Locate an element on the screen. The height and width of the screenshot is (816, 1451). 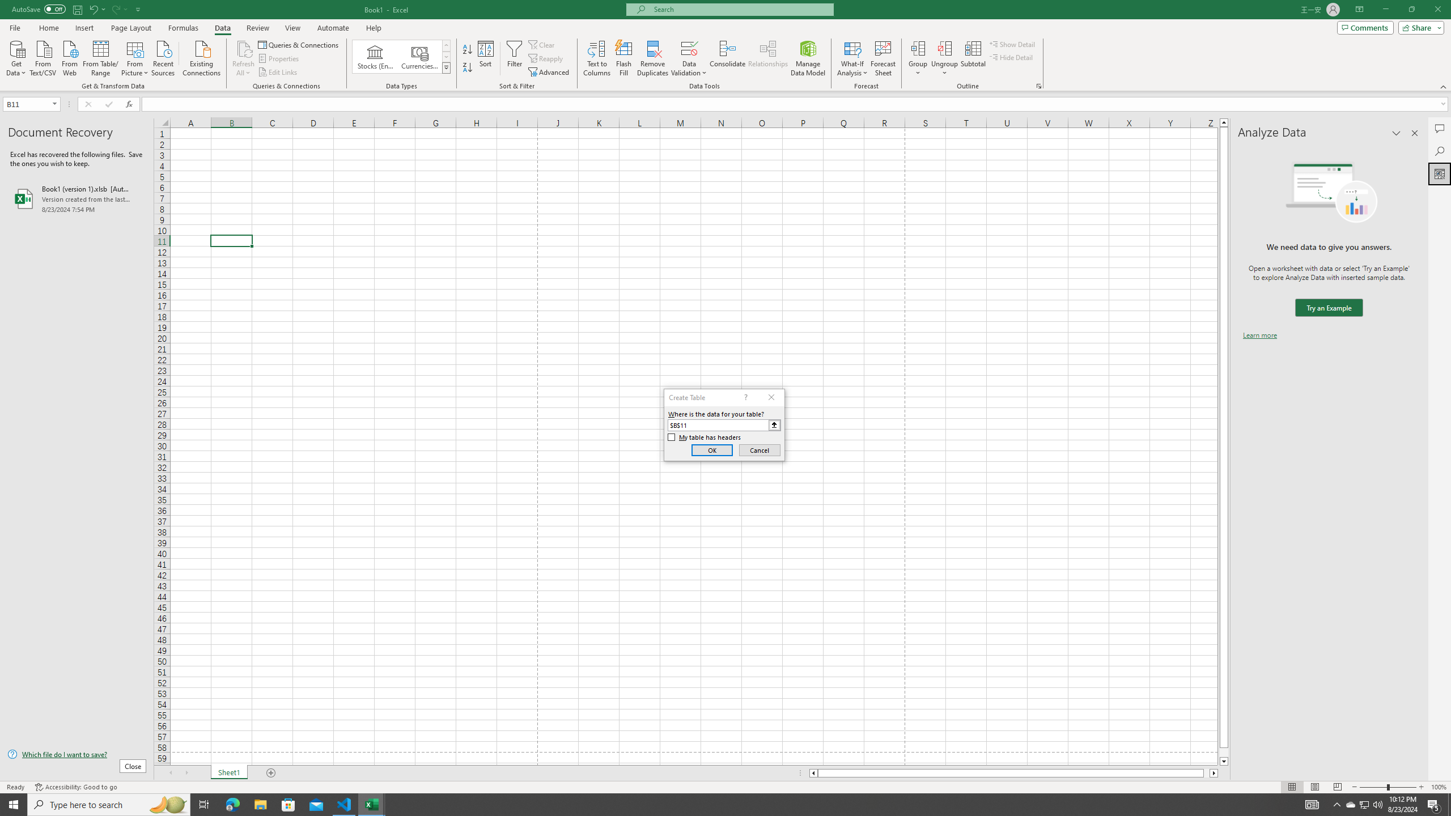
Comments is located at coordinates (1440, 129).